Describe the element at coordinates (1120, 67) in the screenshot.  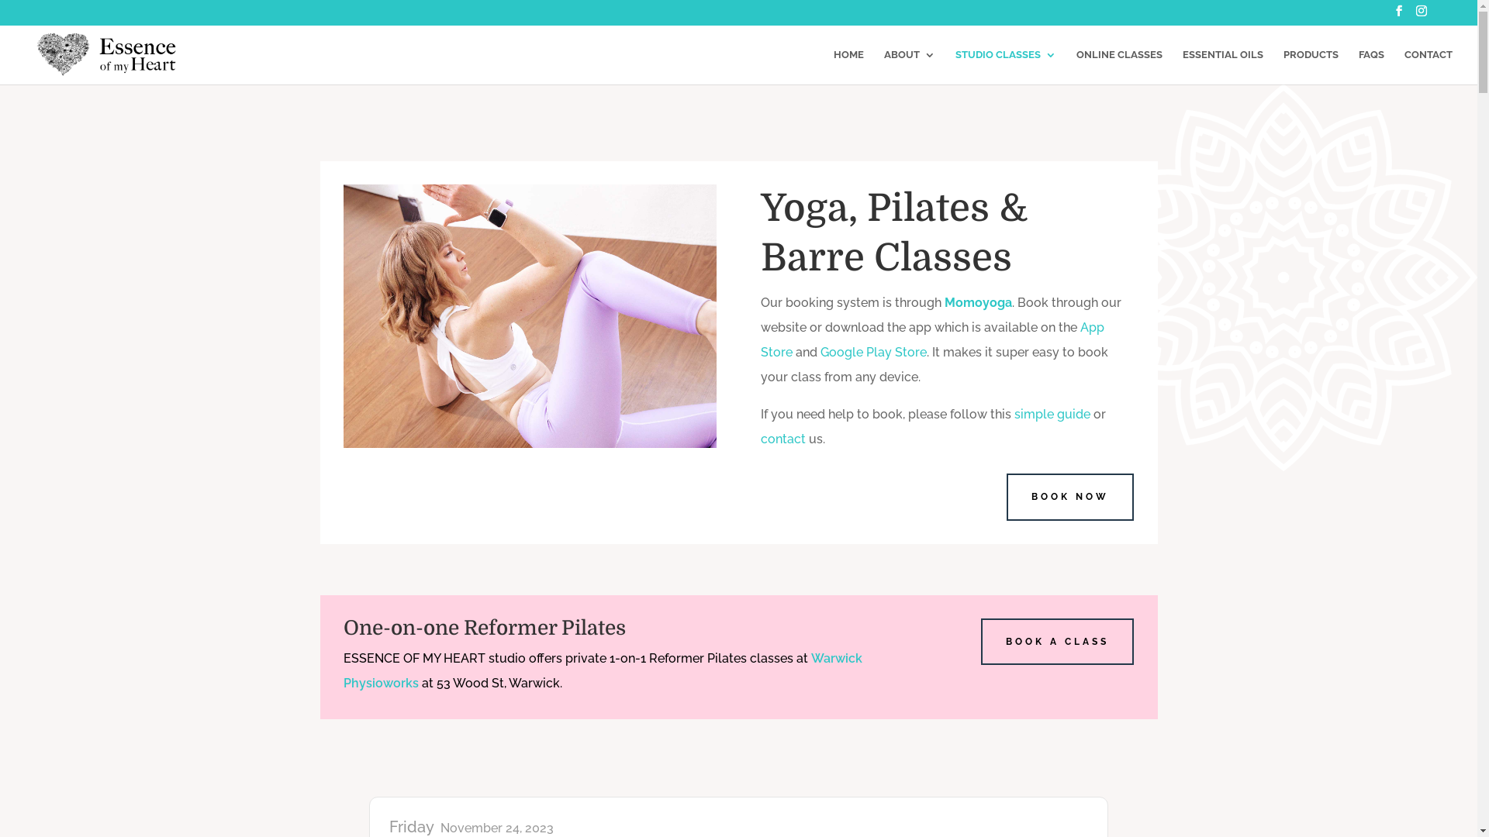
I see `ONLINE CLASSES` at that location.